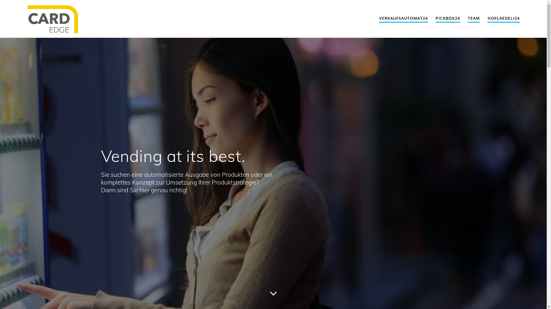 The image size is (551, 309). Describe the element at coordinates (403, 19) in the screenshot. I see `VERKAUFSAUTOMAT24` at that location.